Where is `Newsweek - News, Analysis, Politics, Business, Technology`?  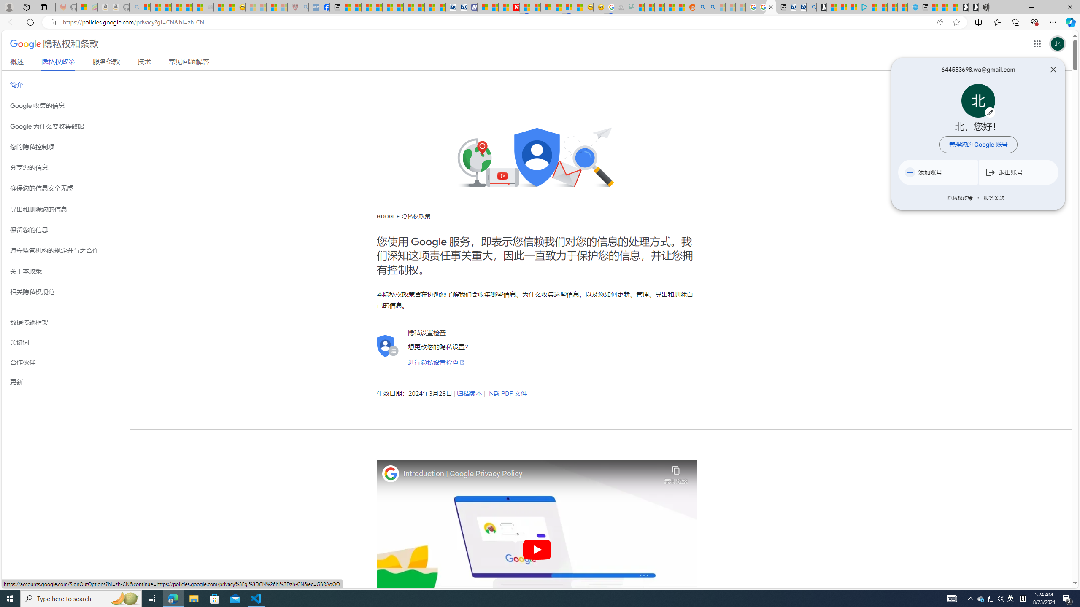
Newsweek - News, Analysis, Politics, Business, Technology is located at coordinates (514, 7).